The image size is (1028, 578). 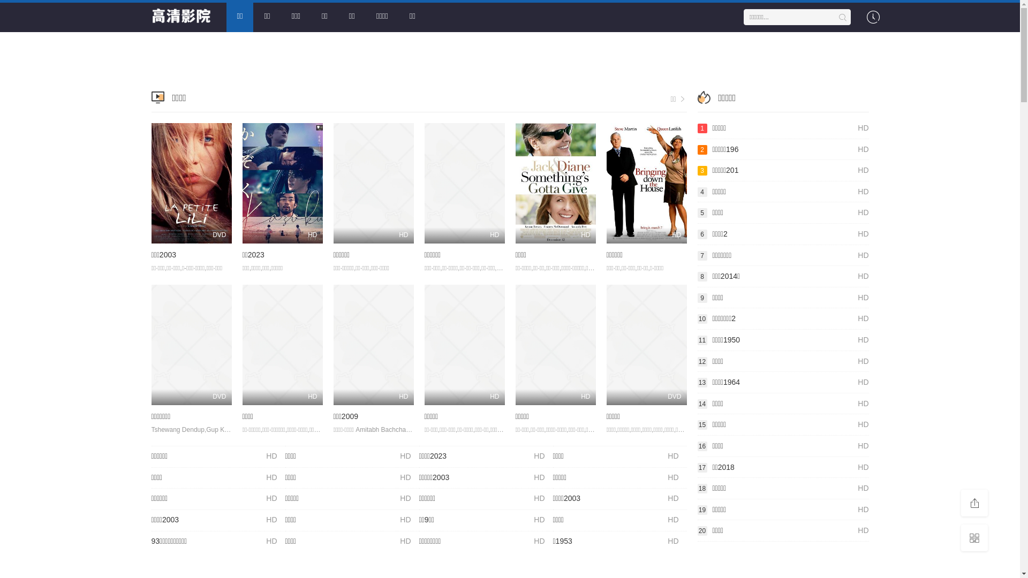 I want to click on DVD, so click(x=646, y=345).